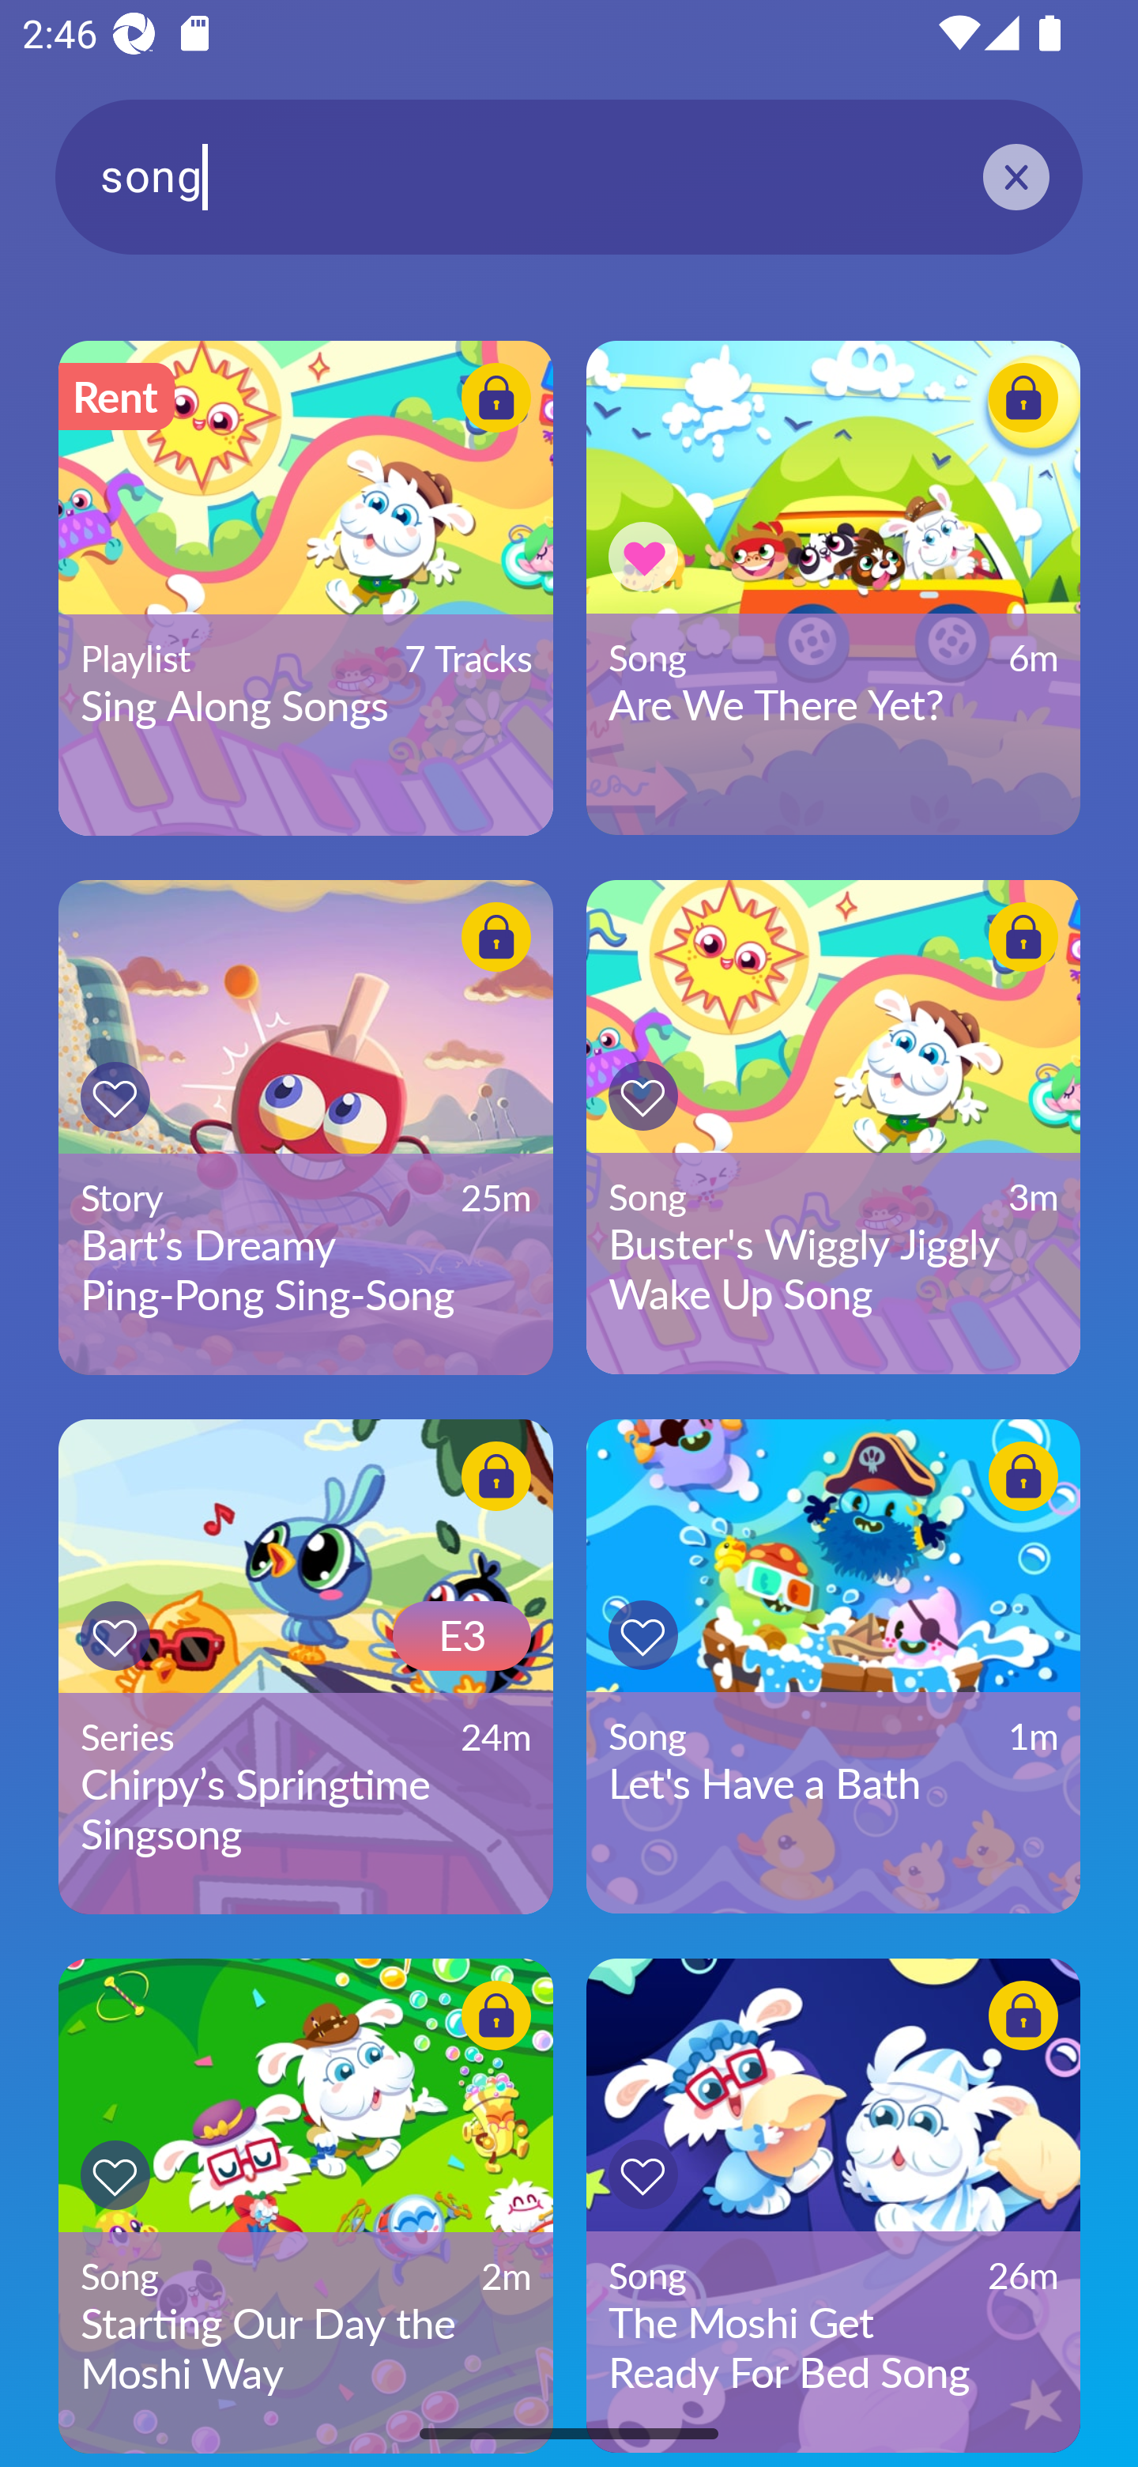 Image resolution: width=1138 pixels, height=2467 pixels. Describe the element at coordinates (496, 1475) in the screenshot. I see `Button` at that location.